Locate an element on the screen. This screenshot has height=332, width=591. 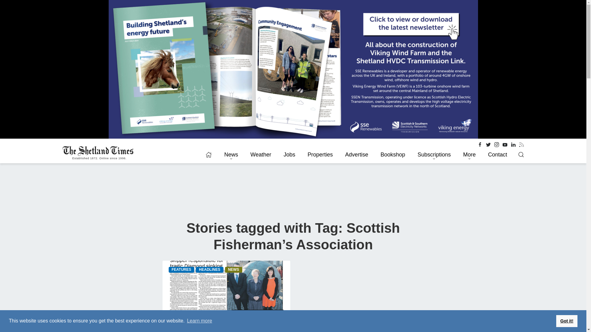
More is located at coordinates (469, 155).